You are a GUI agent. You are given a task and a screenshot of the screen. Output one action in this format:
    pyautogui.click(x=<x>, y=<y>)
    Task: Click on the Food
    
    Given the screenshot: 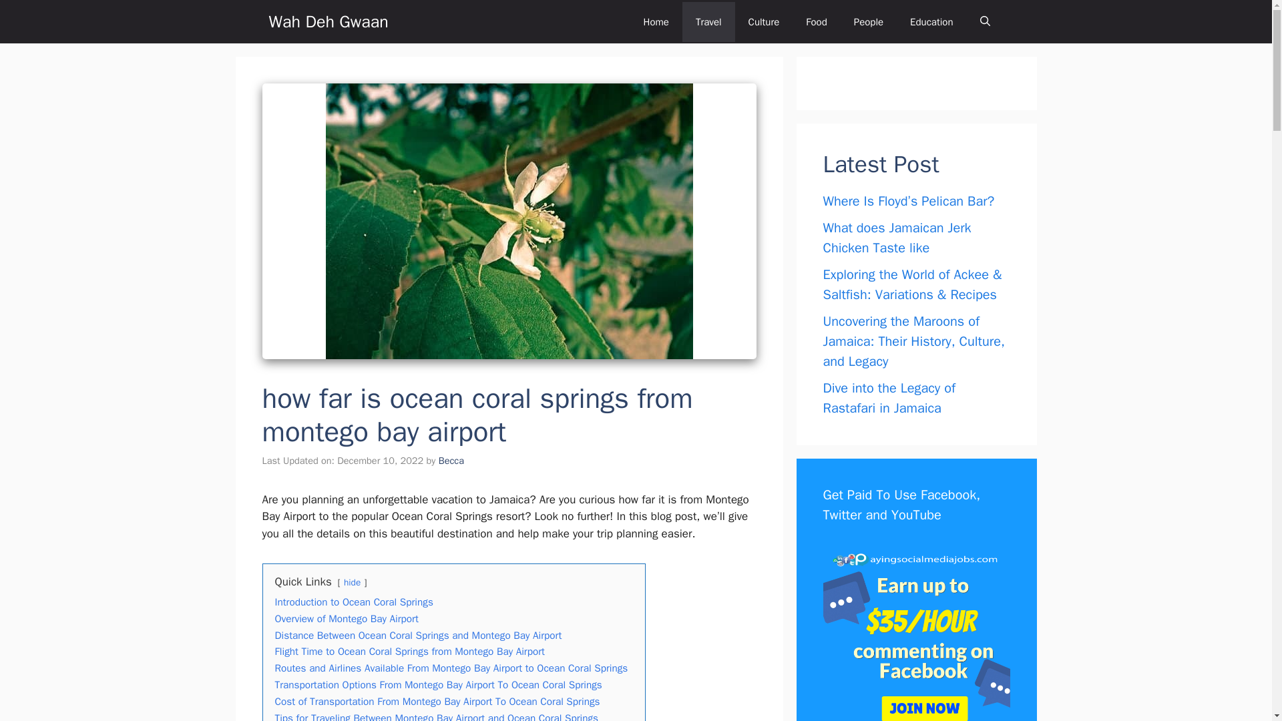 What is the action you would take?
    pyautogui.click(x=816, y=21)
    